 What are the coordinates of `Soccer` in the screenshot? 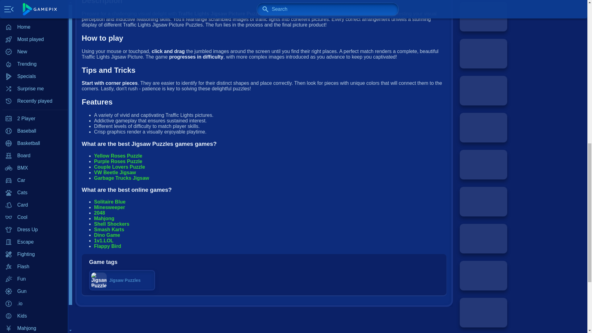 It's located at (34, 119).